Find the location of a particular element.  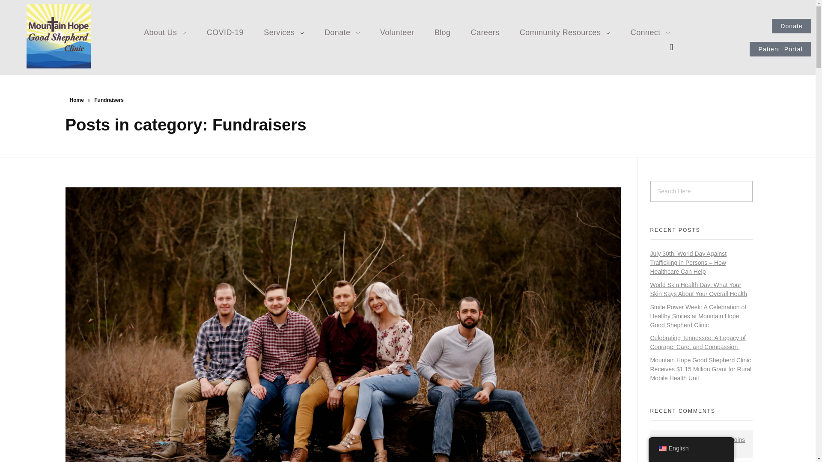

Careers is located at coordinates (485, 32).